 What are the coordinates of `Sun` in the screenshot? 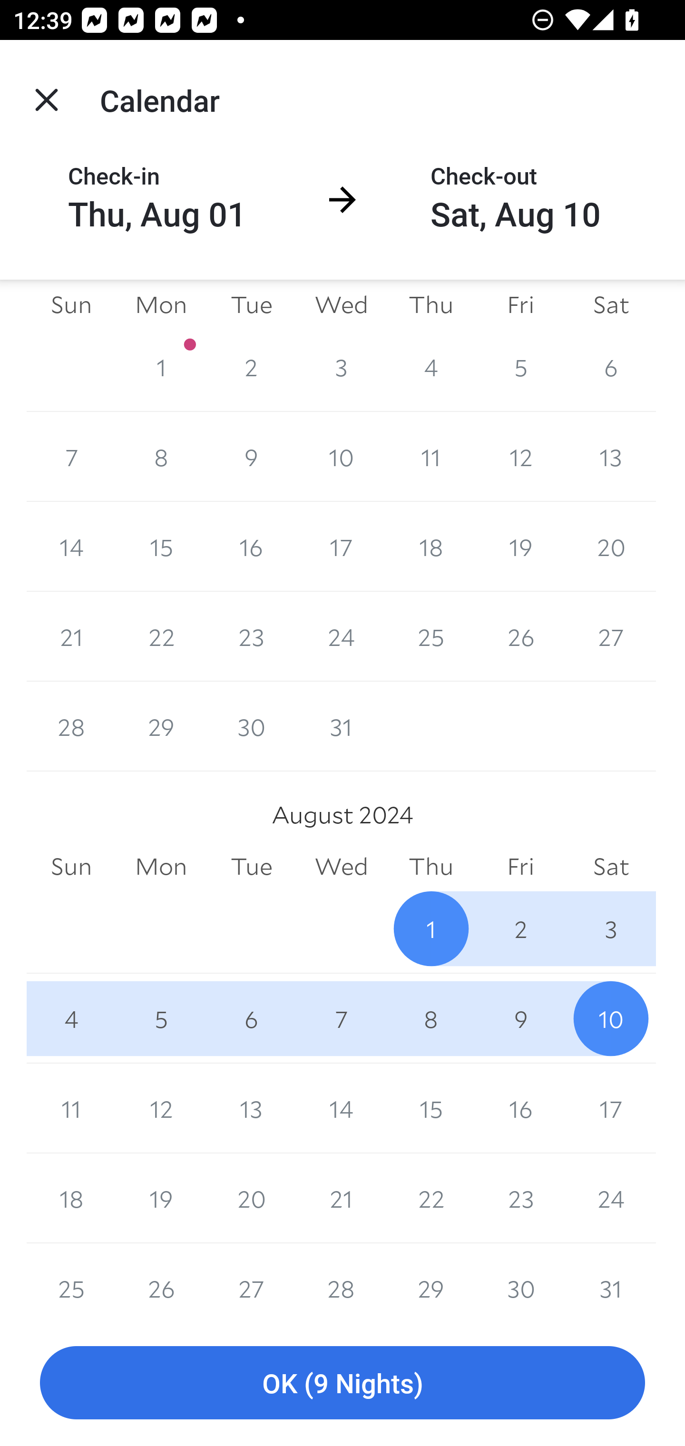 It's located at (71, 304).